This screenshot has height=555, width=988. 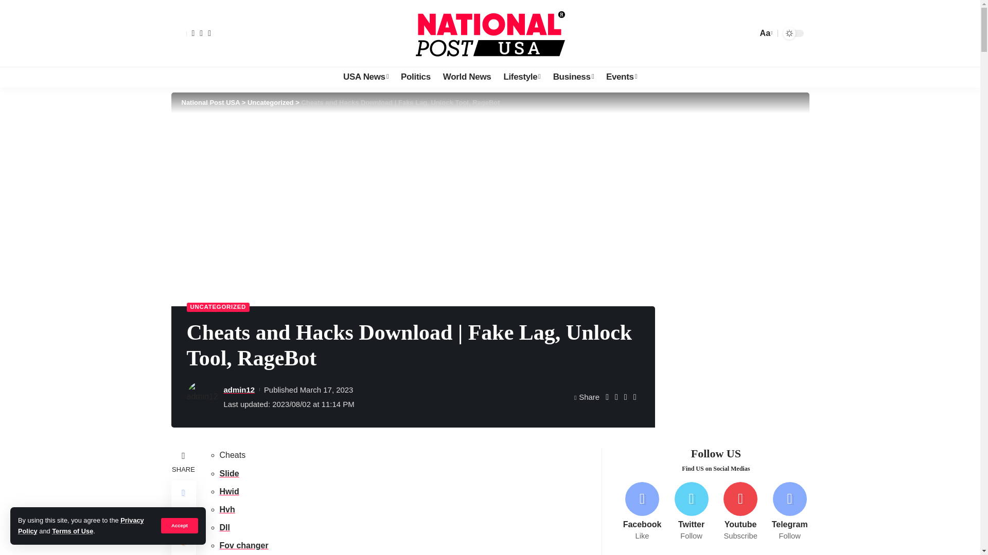 I want to click on Go to the Uncategorized Category archives., so click(x=271, y=103).